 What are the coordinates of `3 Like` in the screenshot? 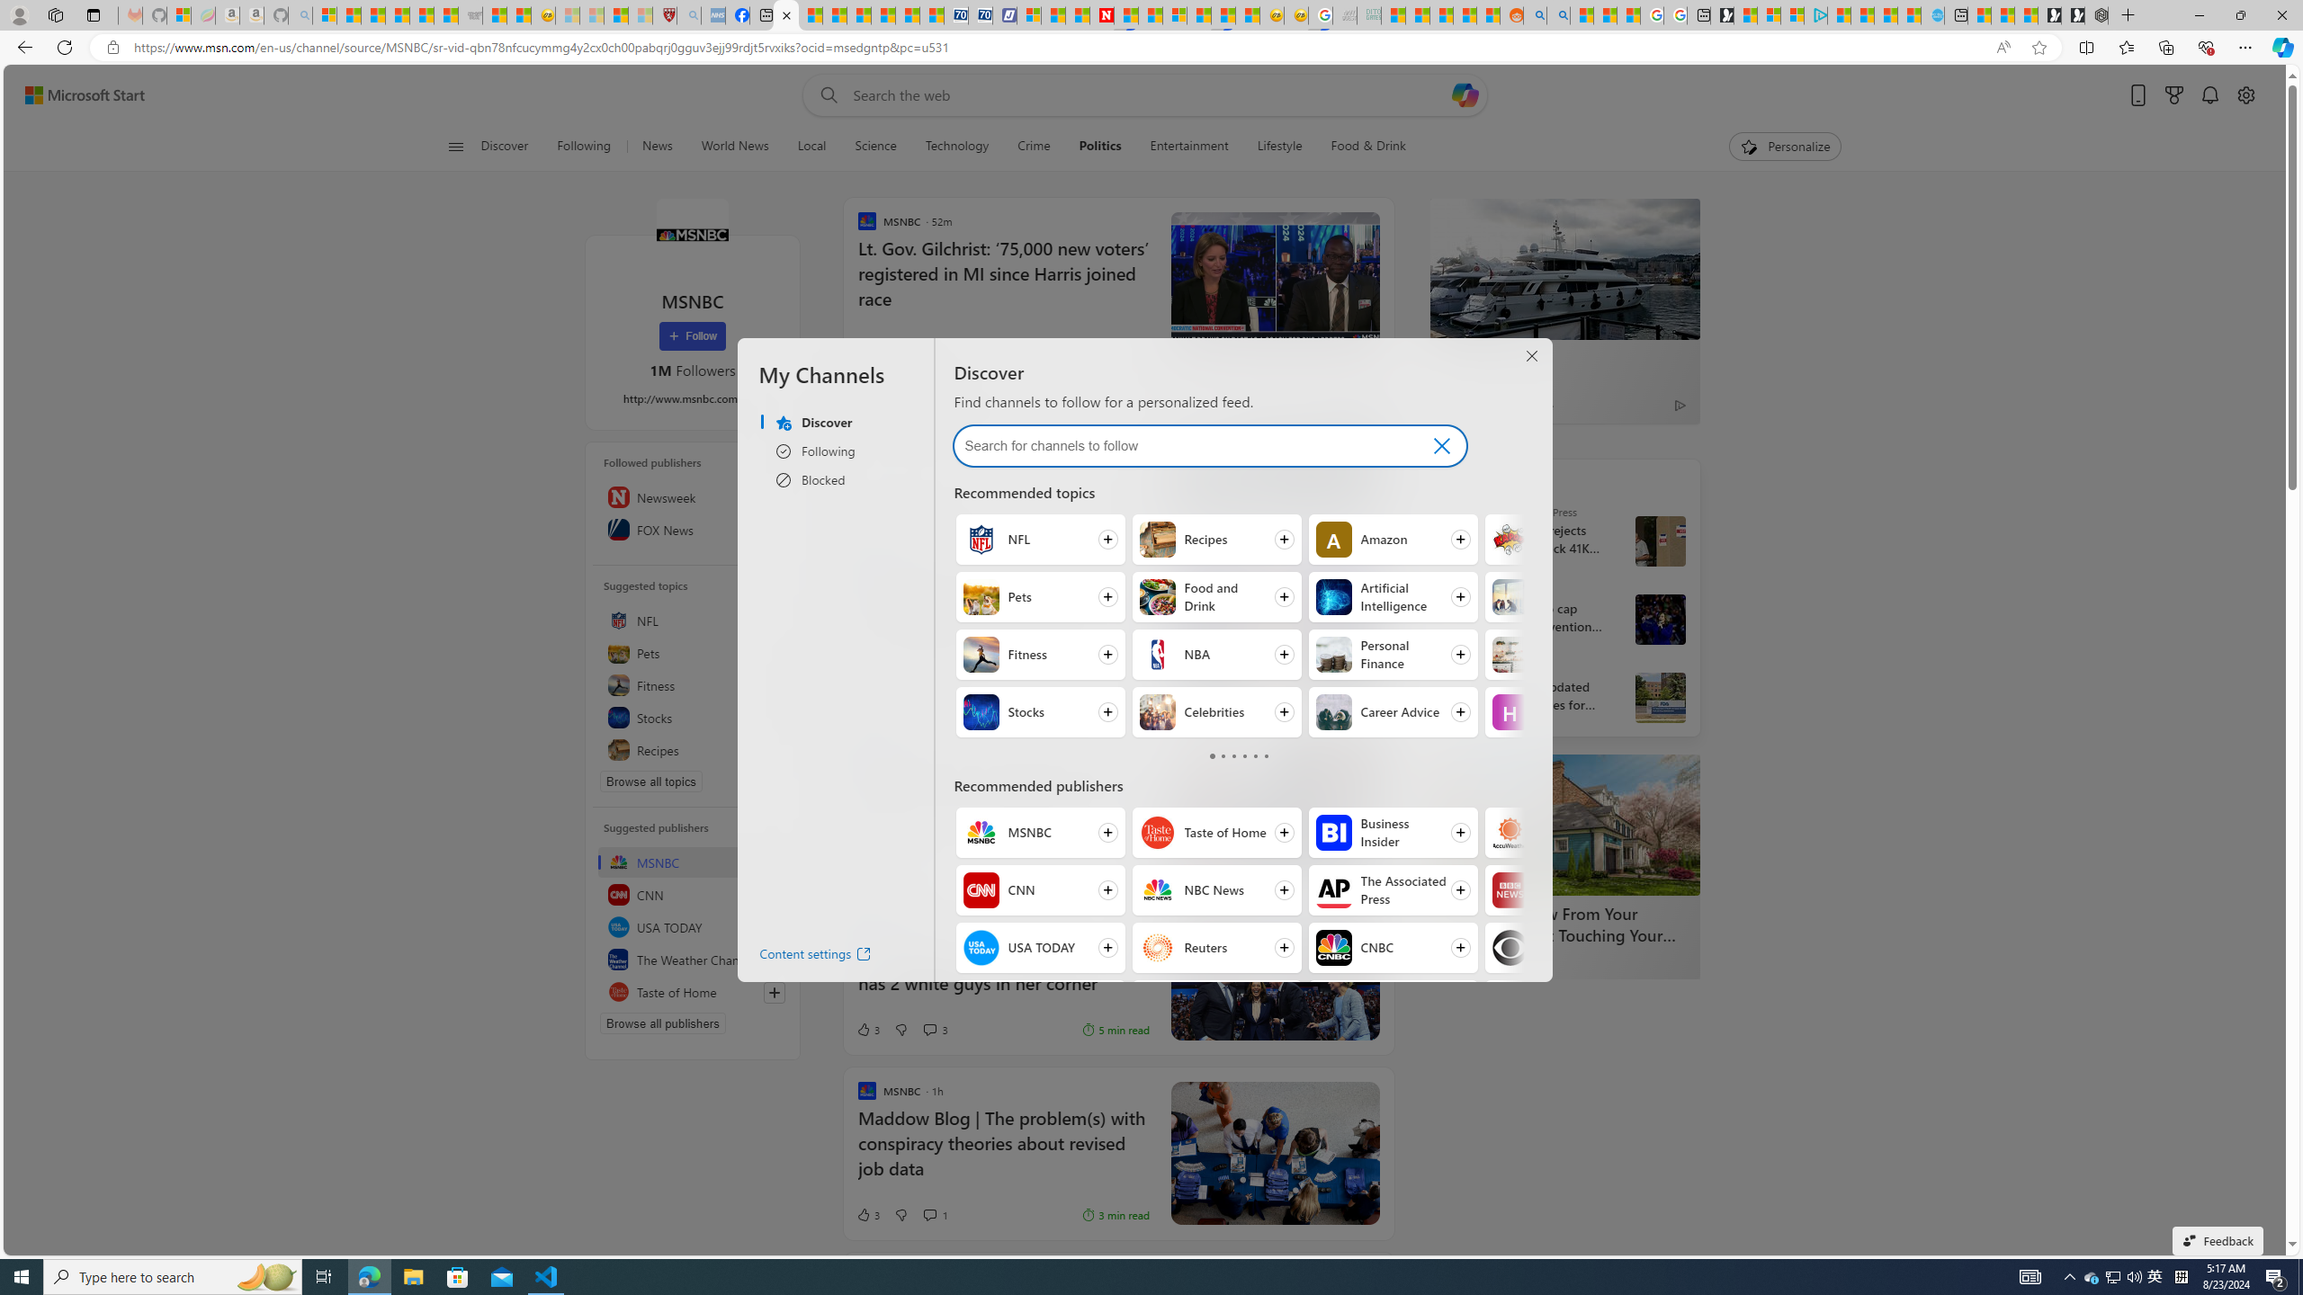 It's located at (867, 1215).